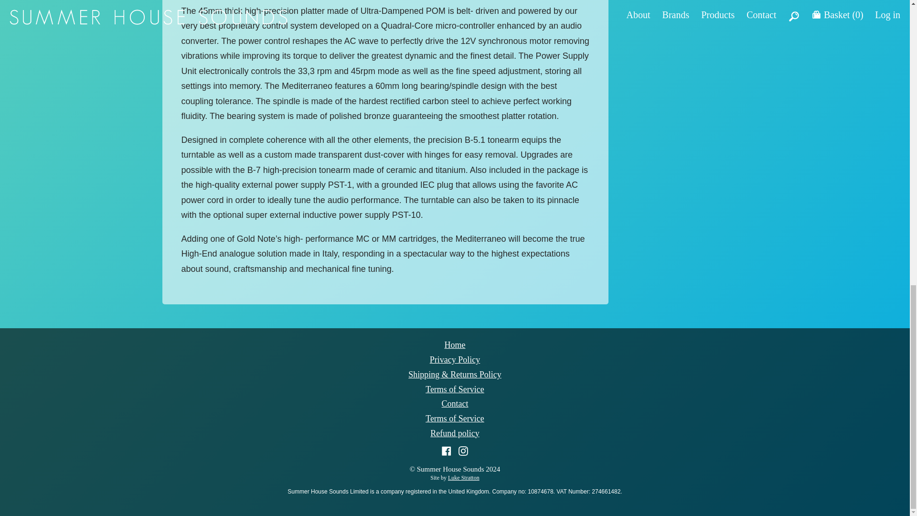 The height and width of the screenshot is (516, 917). Describe the element at coordinates (455, 359) in the screenshot. I see `Privacy Policy` at that location.